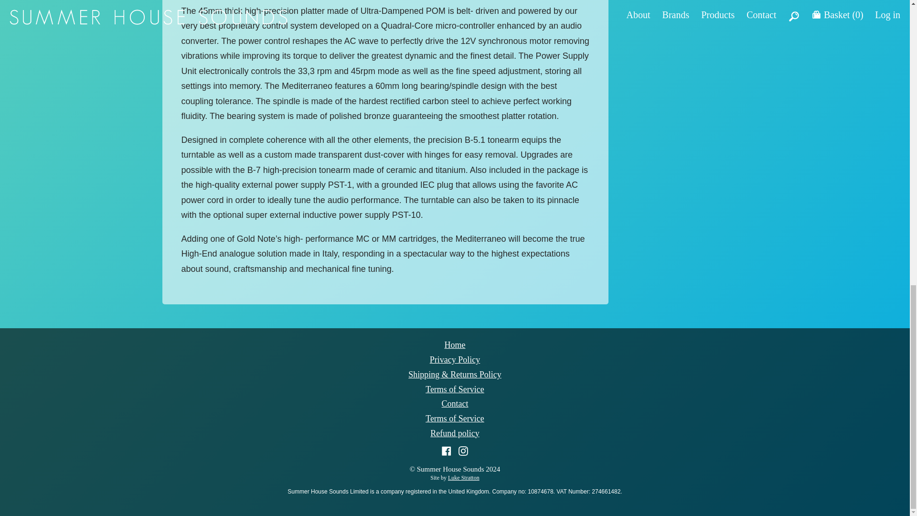 The height and width of the screenshot is (516, 917). Describe the element at coordinates (455, 359) in the screenshot. I see `Privacy Policy` at that location.